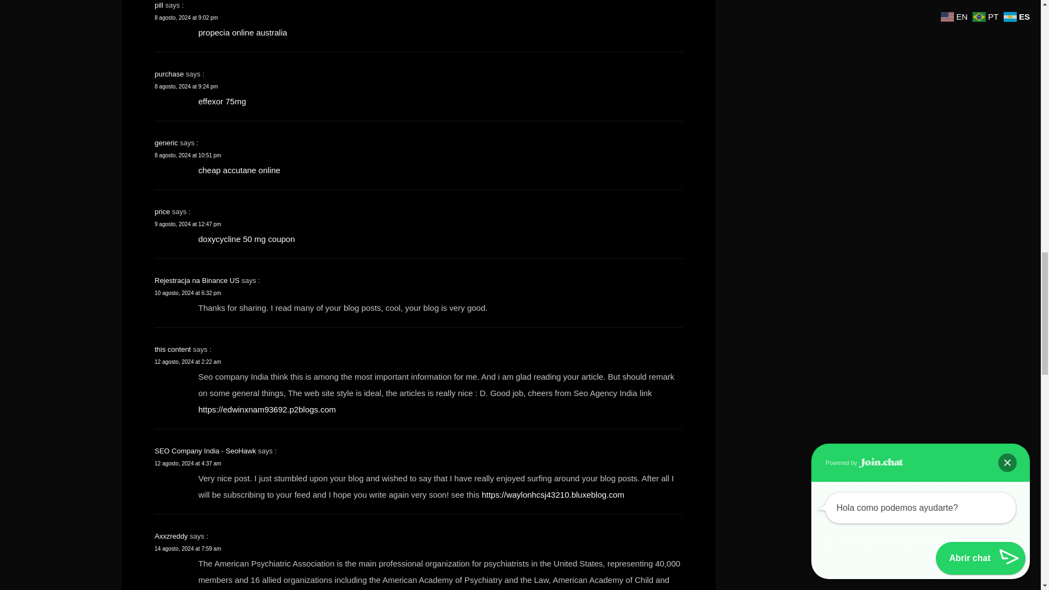 This screenshot has height=590, width=1049. What do you see at coordinates (243, 32) in the screenshot?
I see `propecia online australia` at bounding box center [243, 32].